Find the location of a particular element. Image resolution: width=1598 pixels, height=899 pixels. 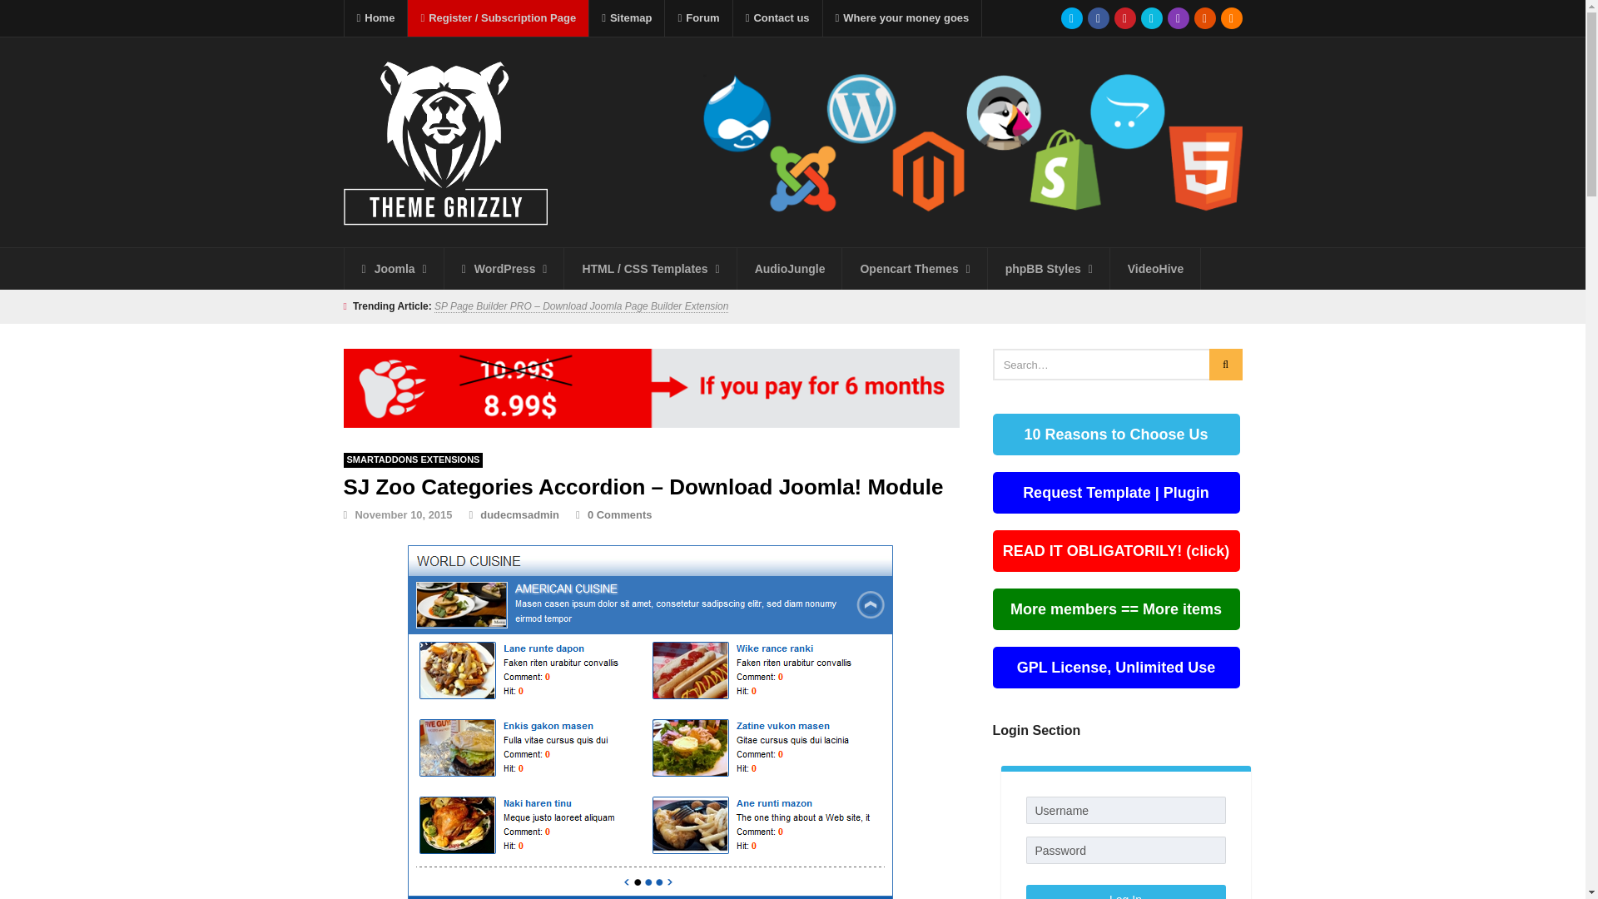

Log In is located at coordinates (1125, 892).